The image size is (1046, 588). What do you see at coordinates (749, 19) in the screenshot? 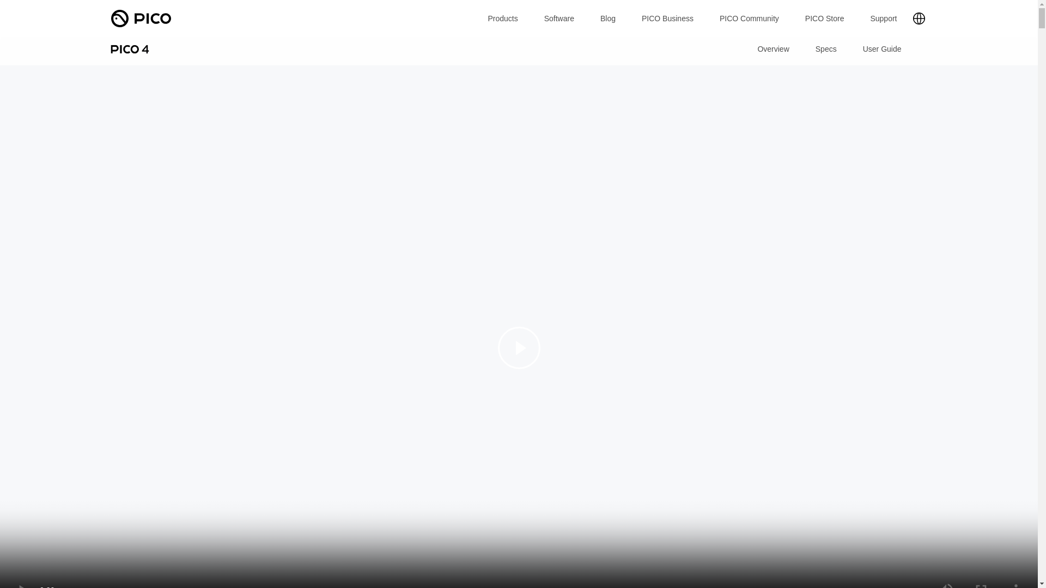
I see `PICO Community` at bounding box center [749, 19].